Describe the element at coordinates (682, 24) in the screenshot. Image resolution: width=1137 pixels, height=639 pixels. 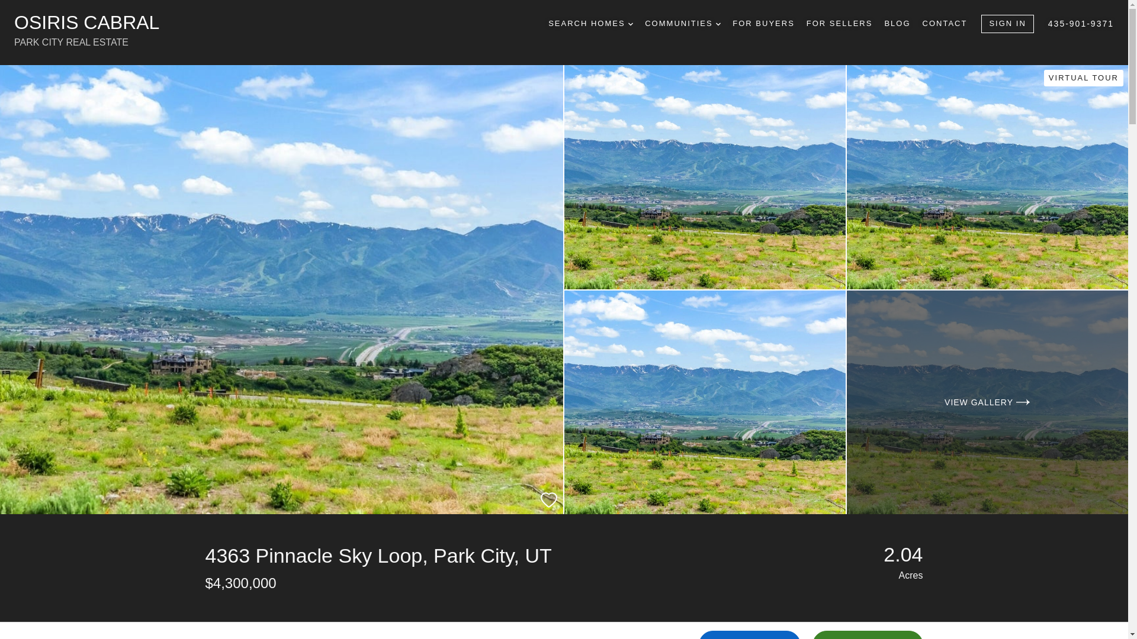
I see `COMMUNITIES DROPDOWN ARROW` at that location.